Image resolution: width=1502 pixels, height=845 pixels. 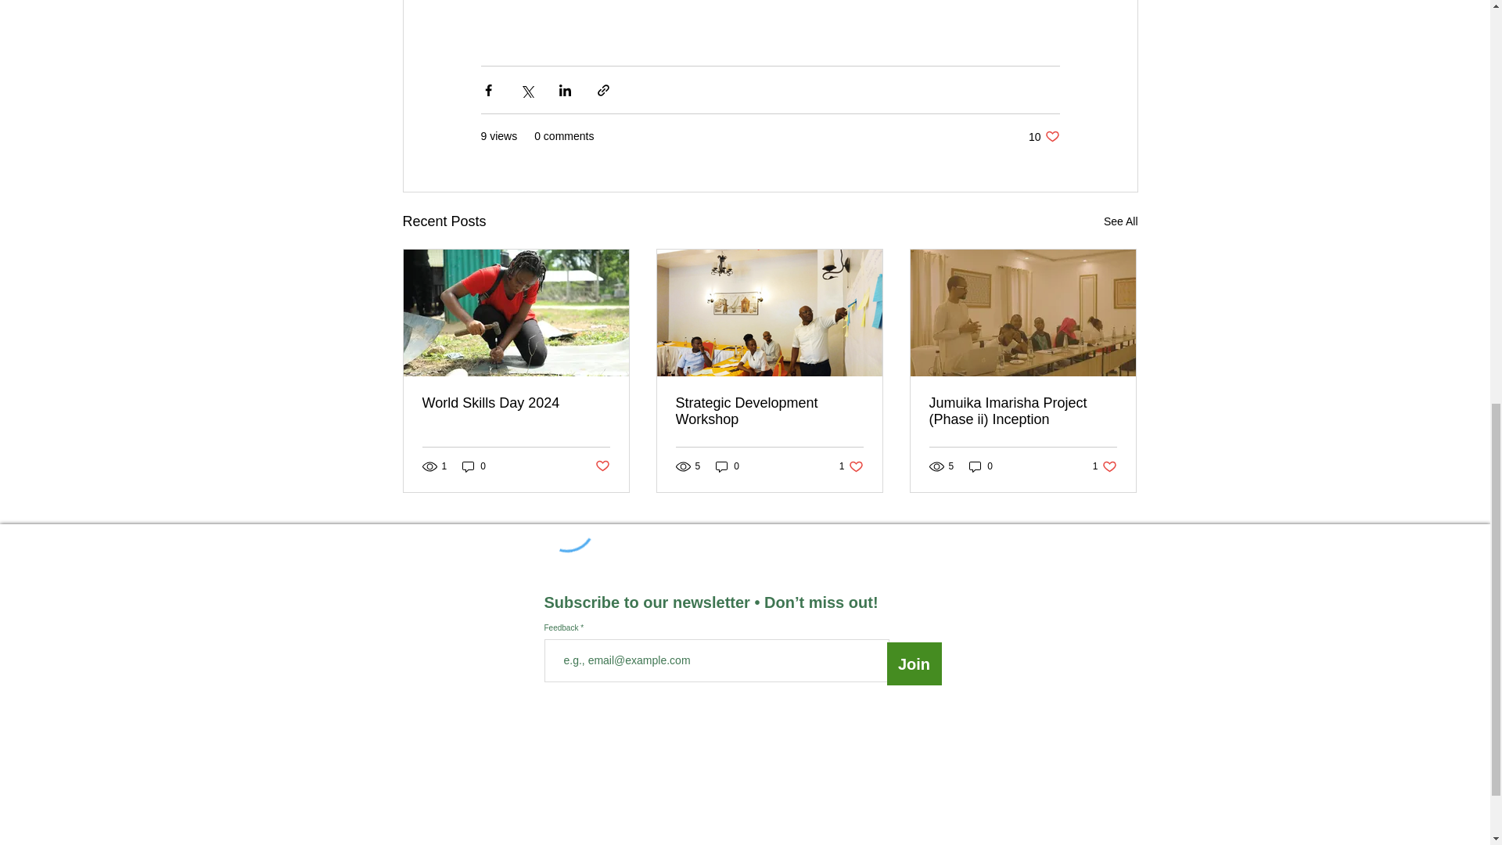 I want to click on Post not marked as liked, so click(x=602, y=466).